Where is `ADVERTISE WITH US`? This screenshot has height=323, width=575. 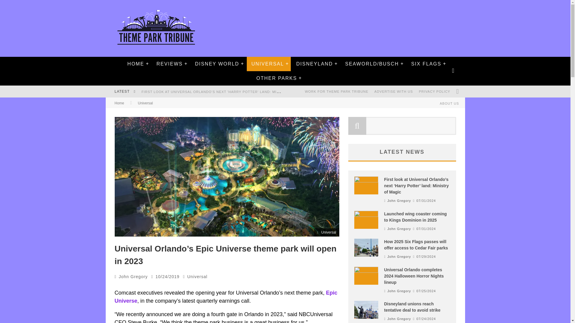 ADVERTISE WITH US is located at coordinates (394, 92).